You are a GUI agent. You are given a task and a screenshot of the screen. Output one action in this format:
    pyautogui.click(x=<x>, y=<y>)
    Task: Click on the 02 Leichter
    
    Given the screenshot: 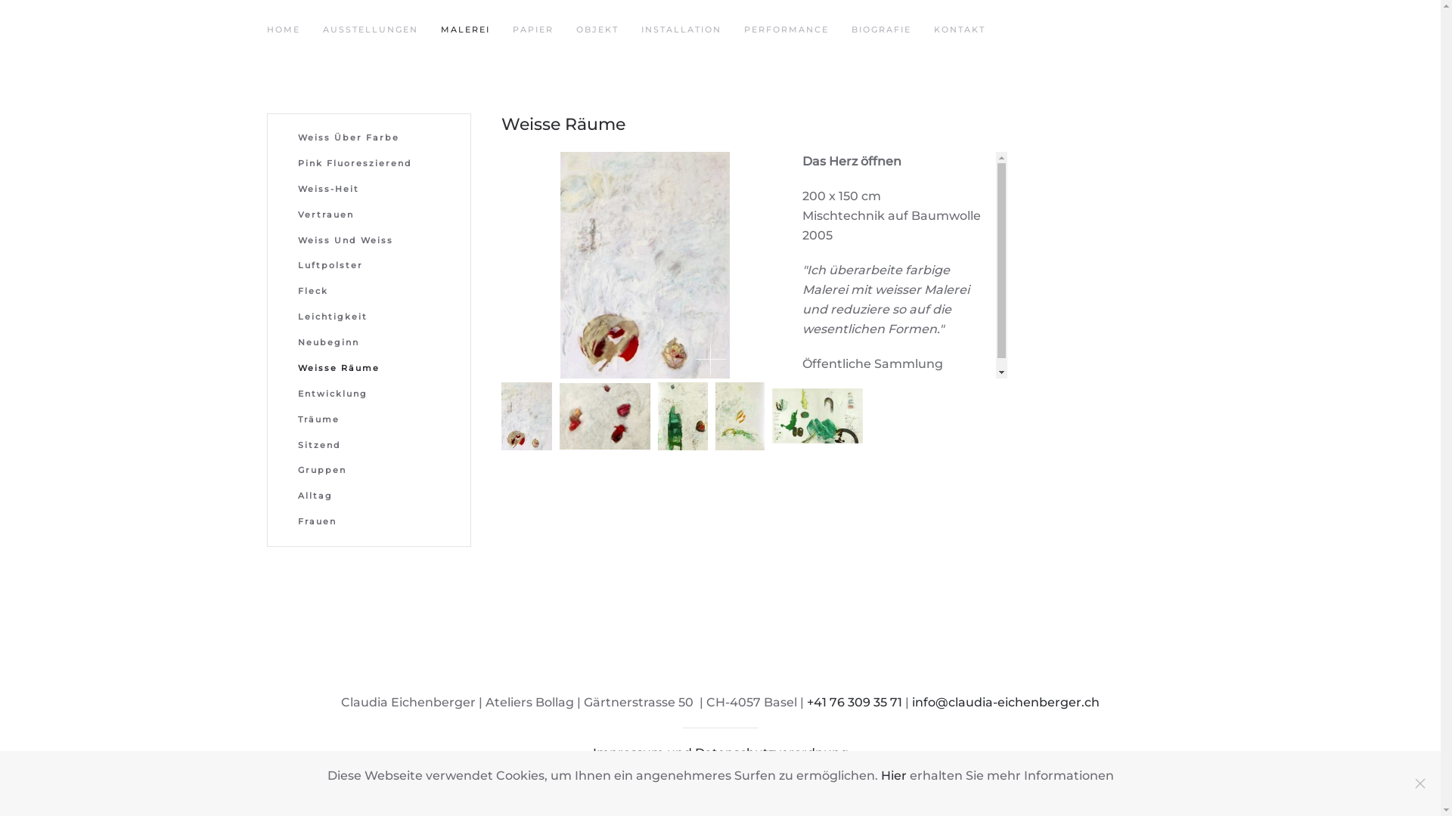 What is the action you would take?
    pyautogui.click(x=605, y=416)
    